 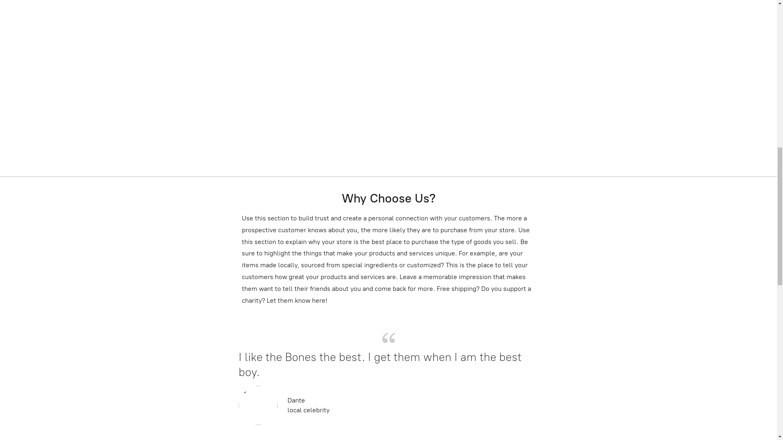 I want to click on Business hours, so click(x=730, y=14).